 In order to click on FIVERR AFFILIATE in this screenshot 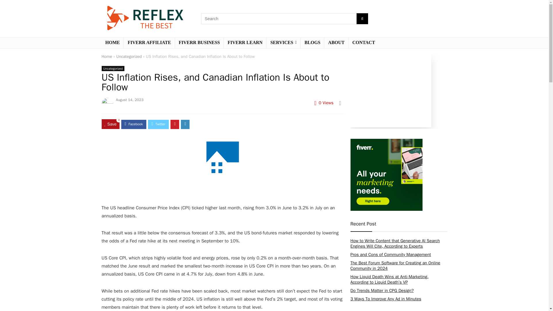, I will do `click(149, 43)`.